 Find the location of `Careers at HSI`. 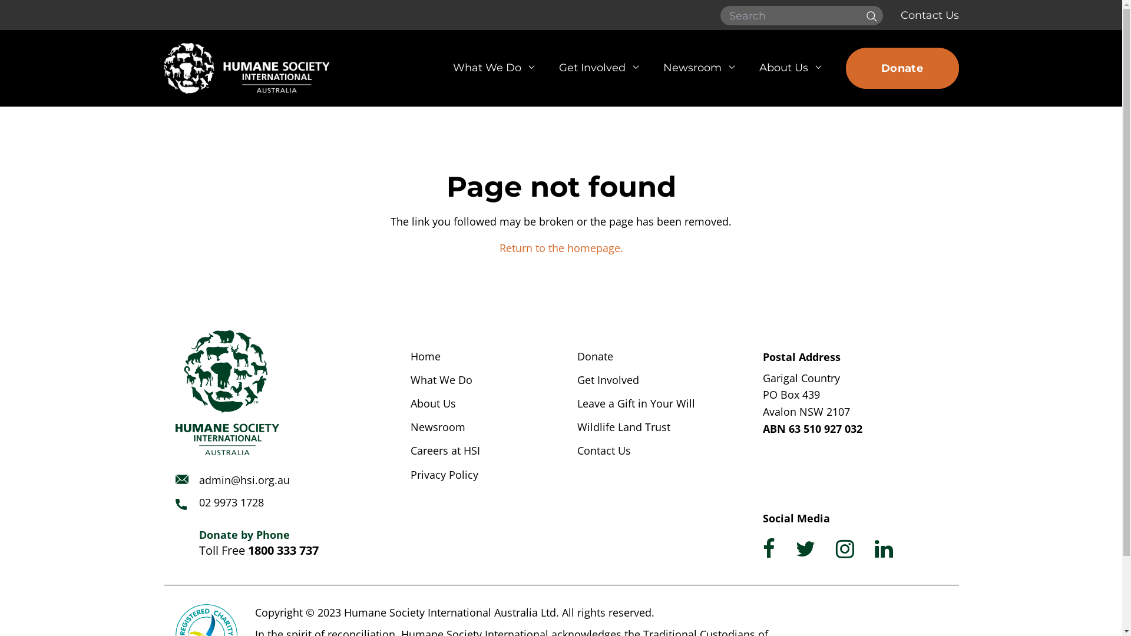

Careers at HSI is located at coordinates (445, 450).